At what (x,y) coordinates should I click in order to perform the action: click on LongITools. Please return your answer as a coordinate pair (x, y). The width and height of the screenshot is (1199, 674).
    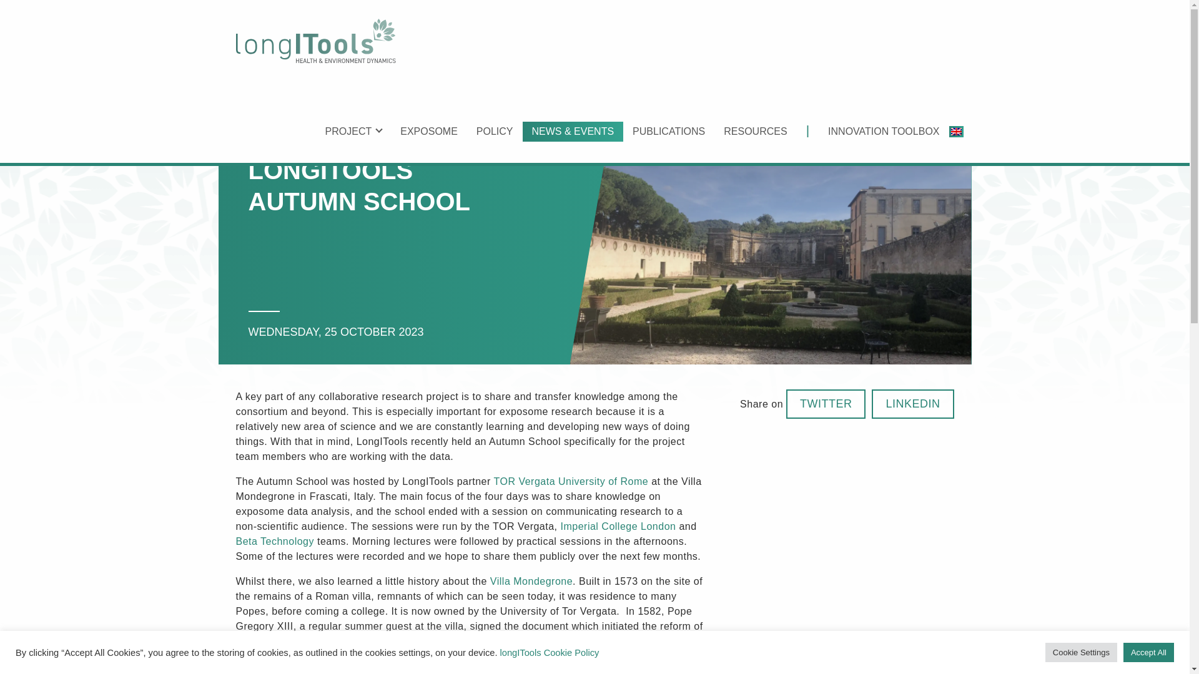
    Looking at the image, I should click on (316, 41).